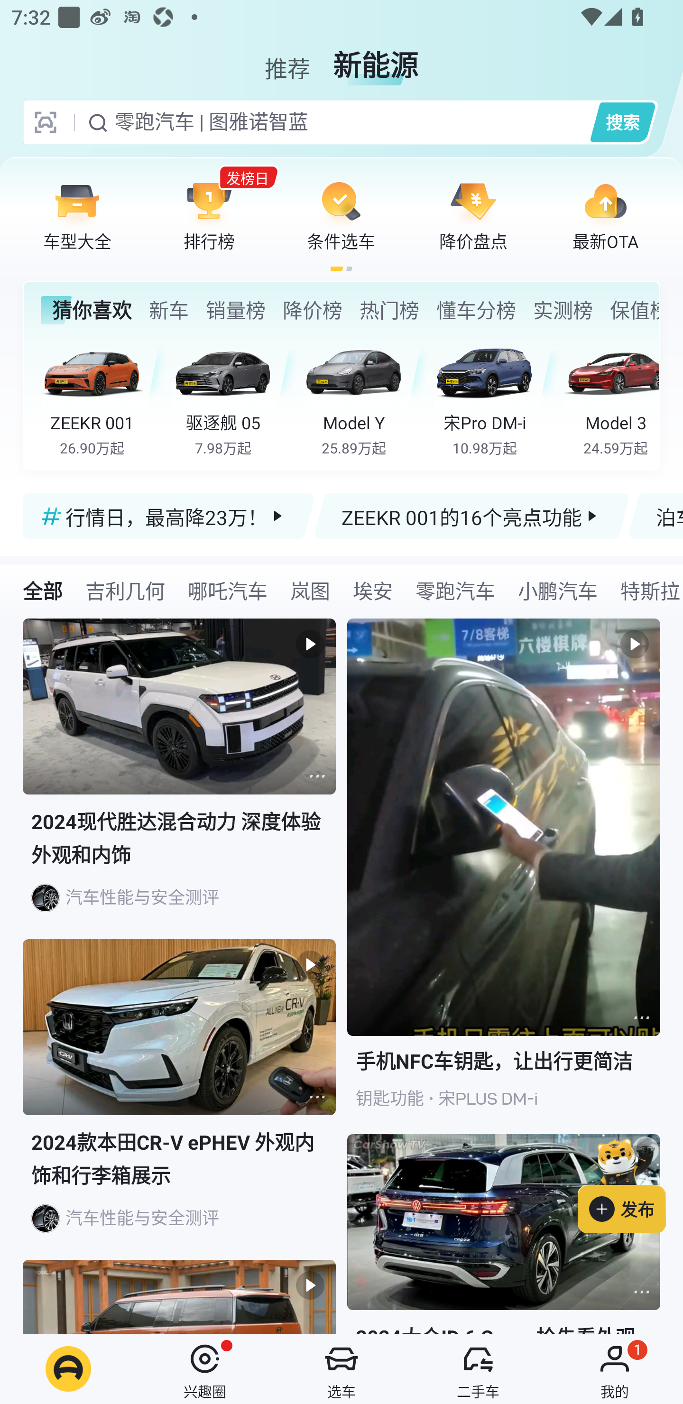 The width and height of the screenshot is (683, 1404). I want to click on 新能源, so click(376, 59).